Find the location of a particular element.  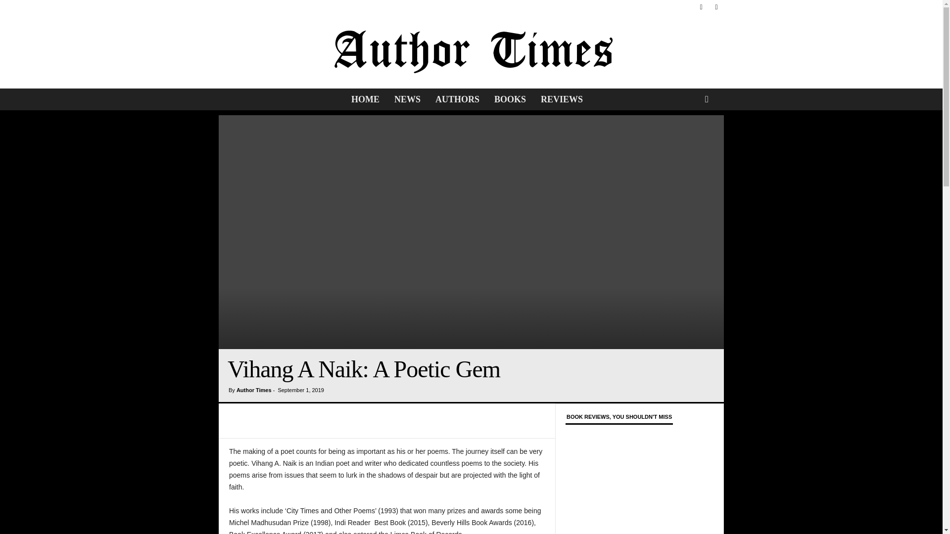

AUTHORS is located at coordinates (457, 99).